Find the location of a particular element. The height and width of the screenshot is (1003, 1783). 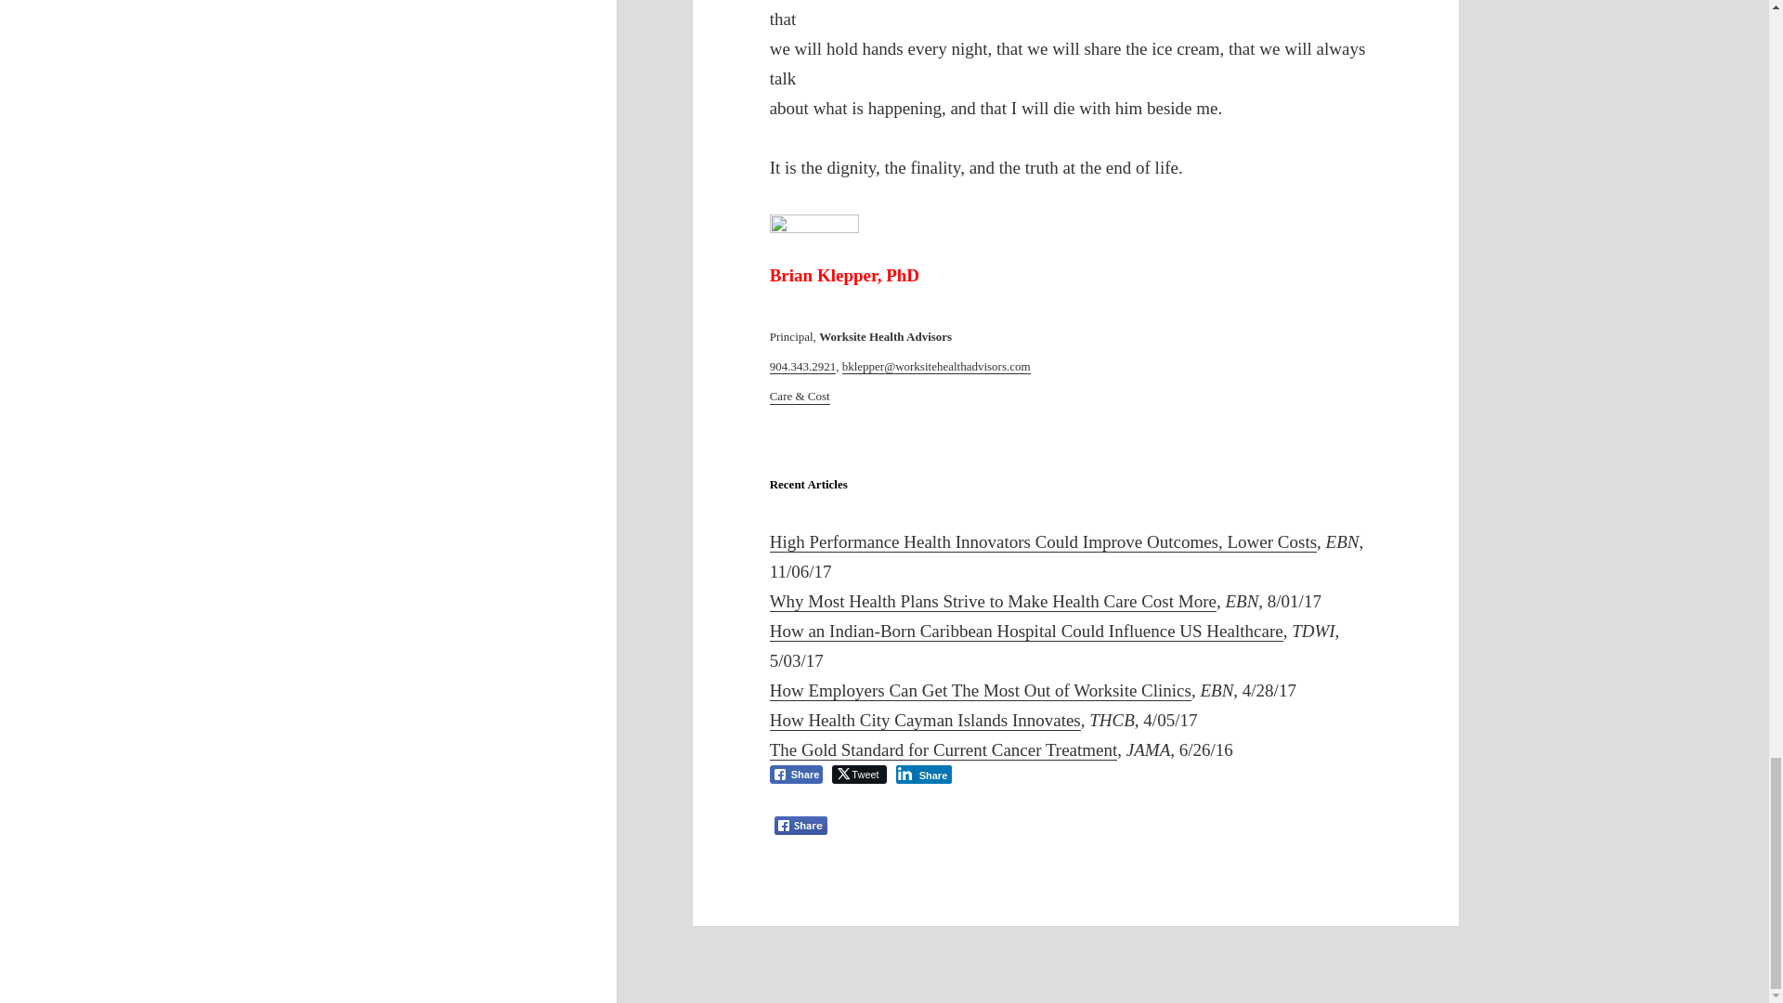

How Health City Cayman Islands Innovates is located at coordinates (925, 721).